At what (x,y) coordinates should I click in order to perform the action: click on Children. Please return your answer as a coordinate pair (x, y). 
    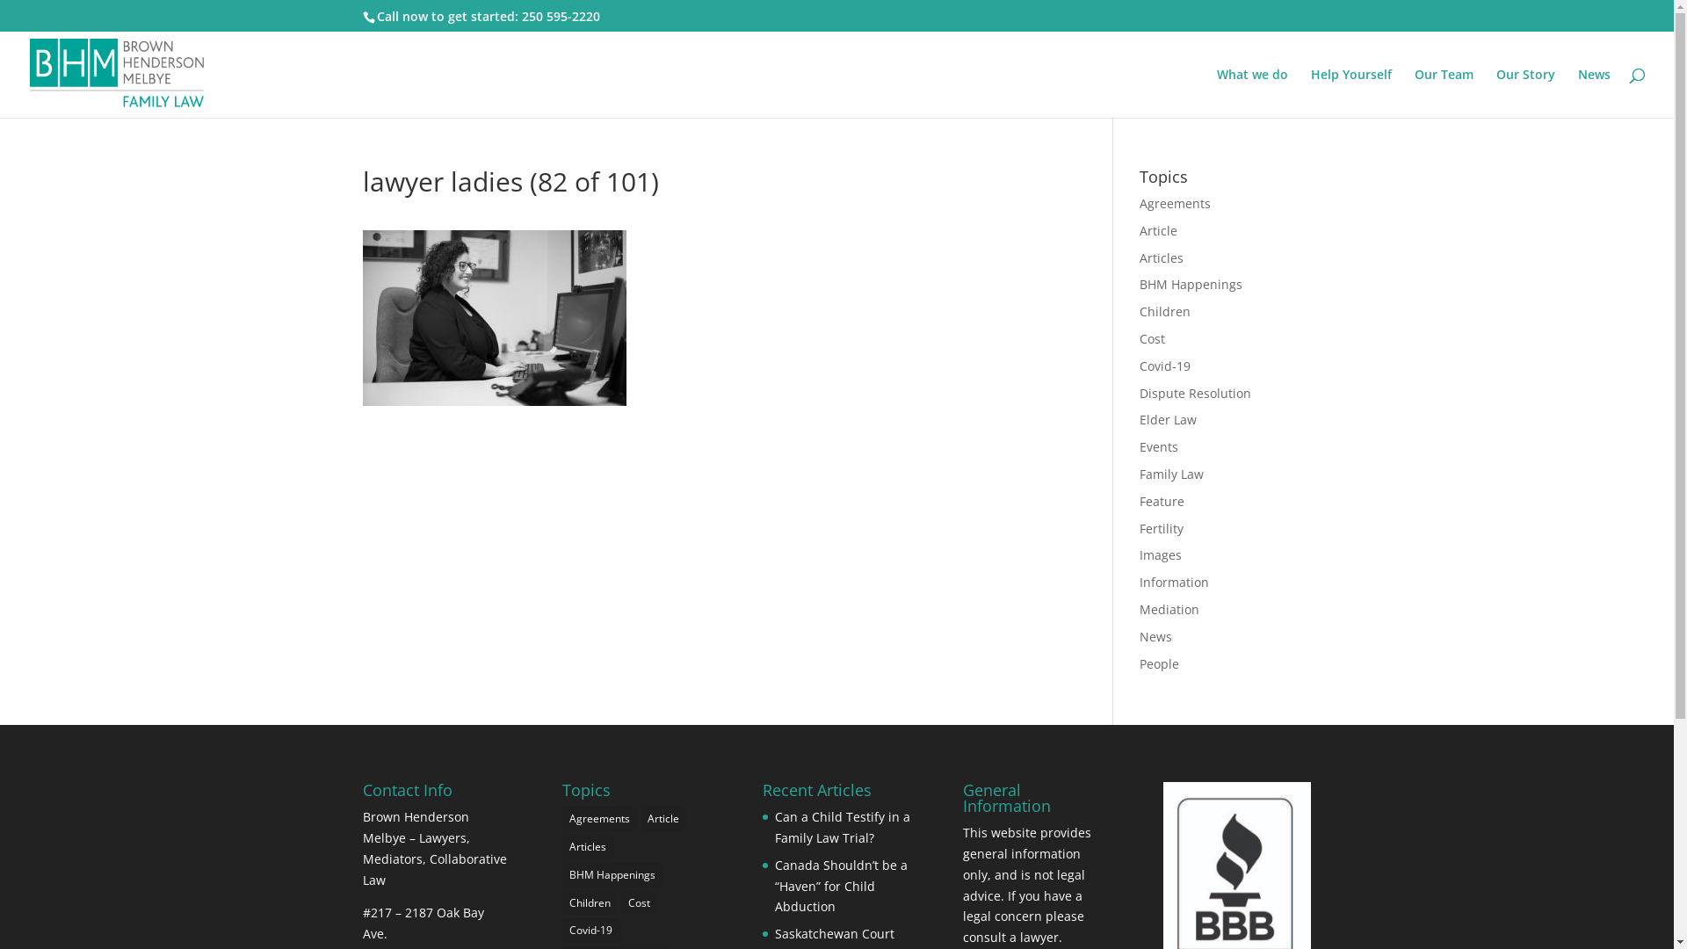
    Looking at the image, I should click on (590, 903).